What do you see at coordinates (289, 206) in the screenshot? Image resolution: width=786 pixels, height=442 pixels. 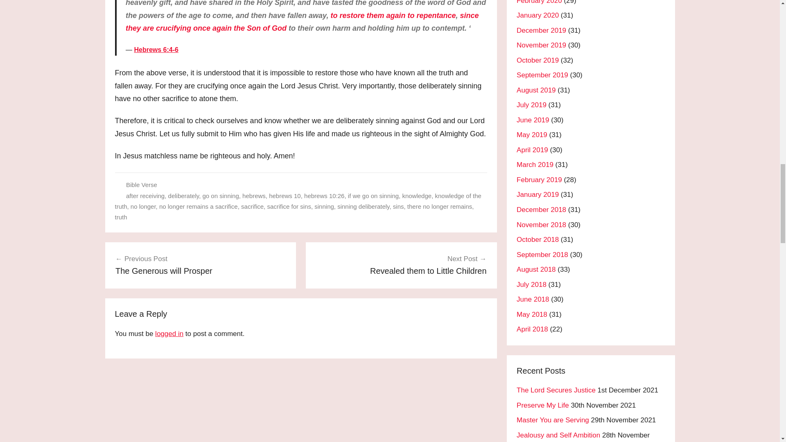 I see `hebrews 10:26` at bounding box center [289, 206].